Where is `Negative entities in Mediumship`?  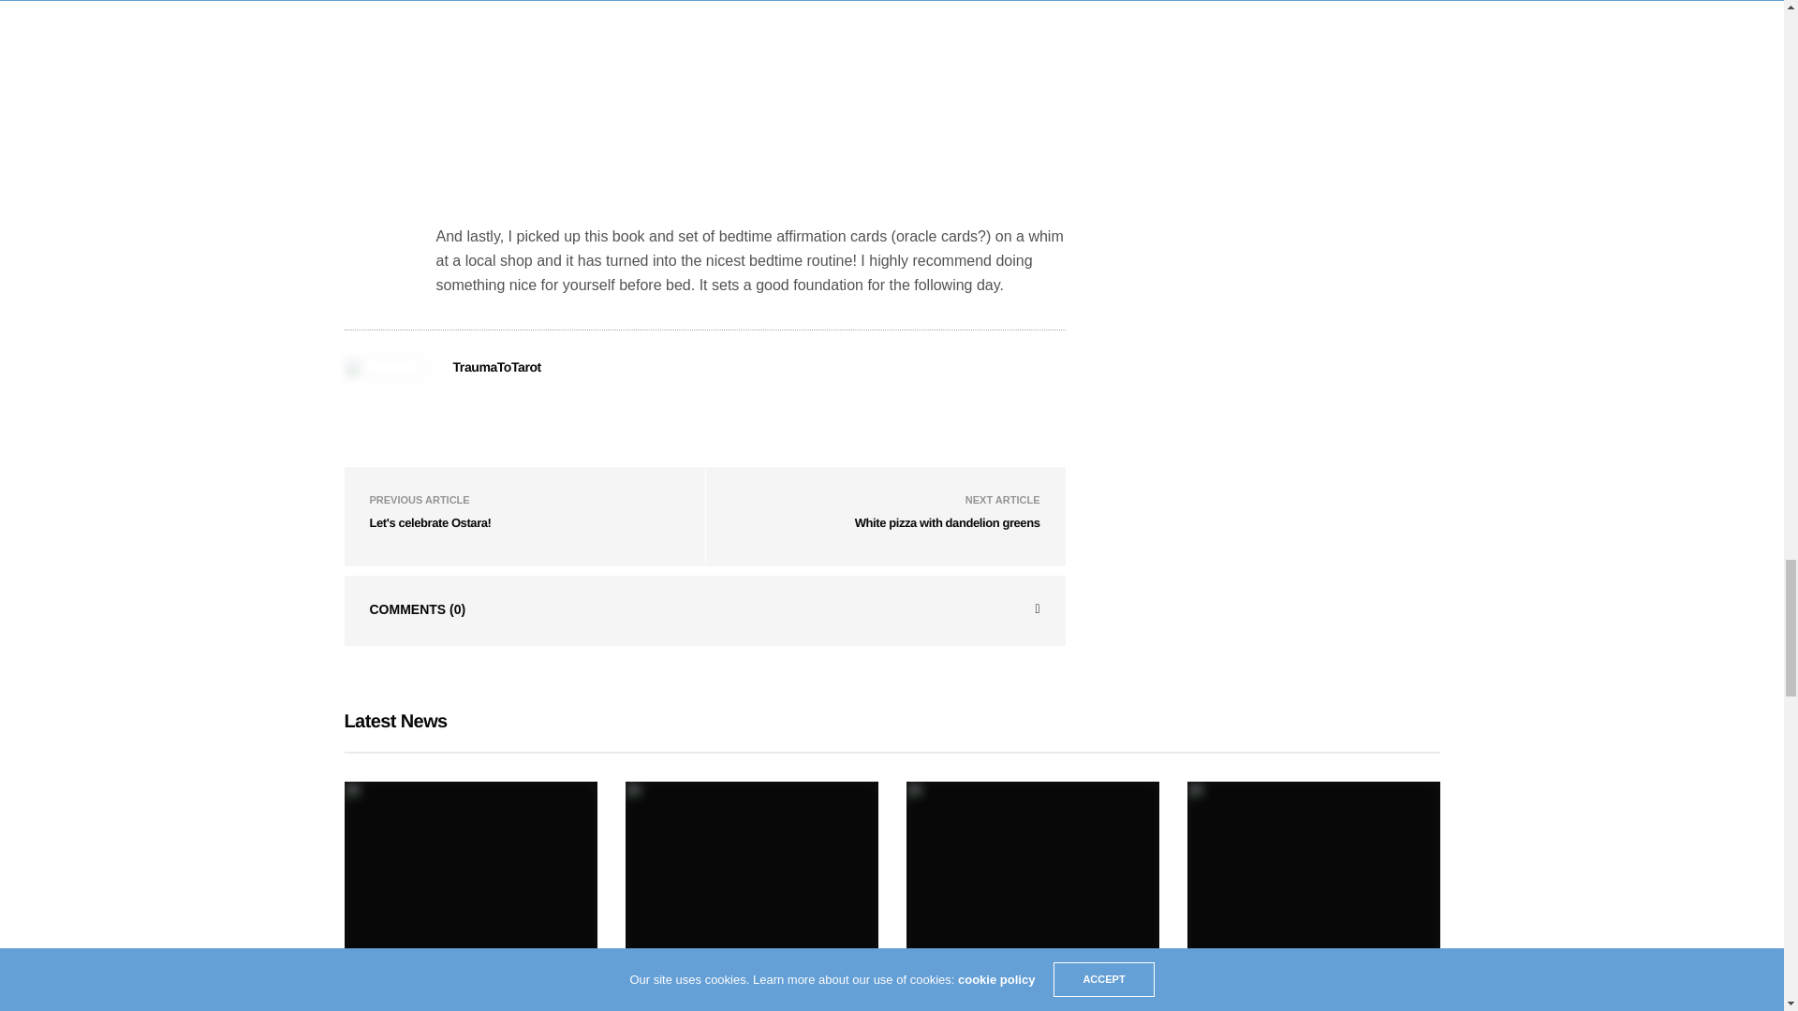 Negative entities in Mediumship is located at coordinates (425, 1003).